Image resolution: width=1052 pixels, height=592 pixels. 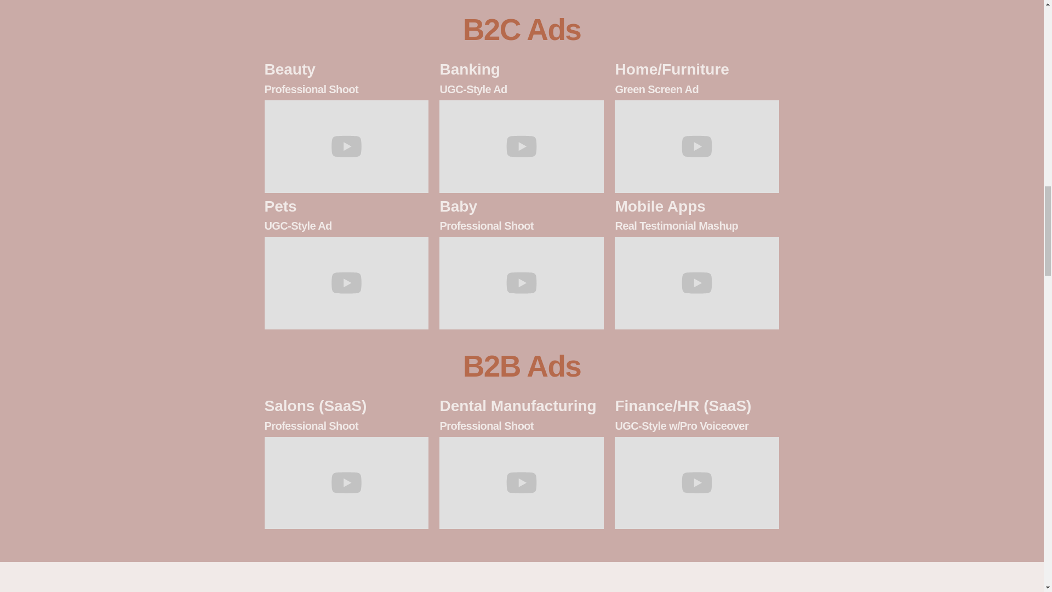 What do you see at coordinates (697, 146) in the screenshot?
I see `Aloe by Article - cart green screen ad` at bounding box center [697, 146].